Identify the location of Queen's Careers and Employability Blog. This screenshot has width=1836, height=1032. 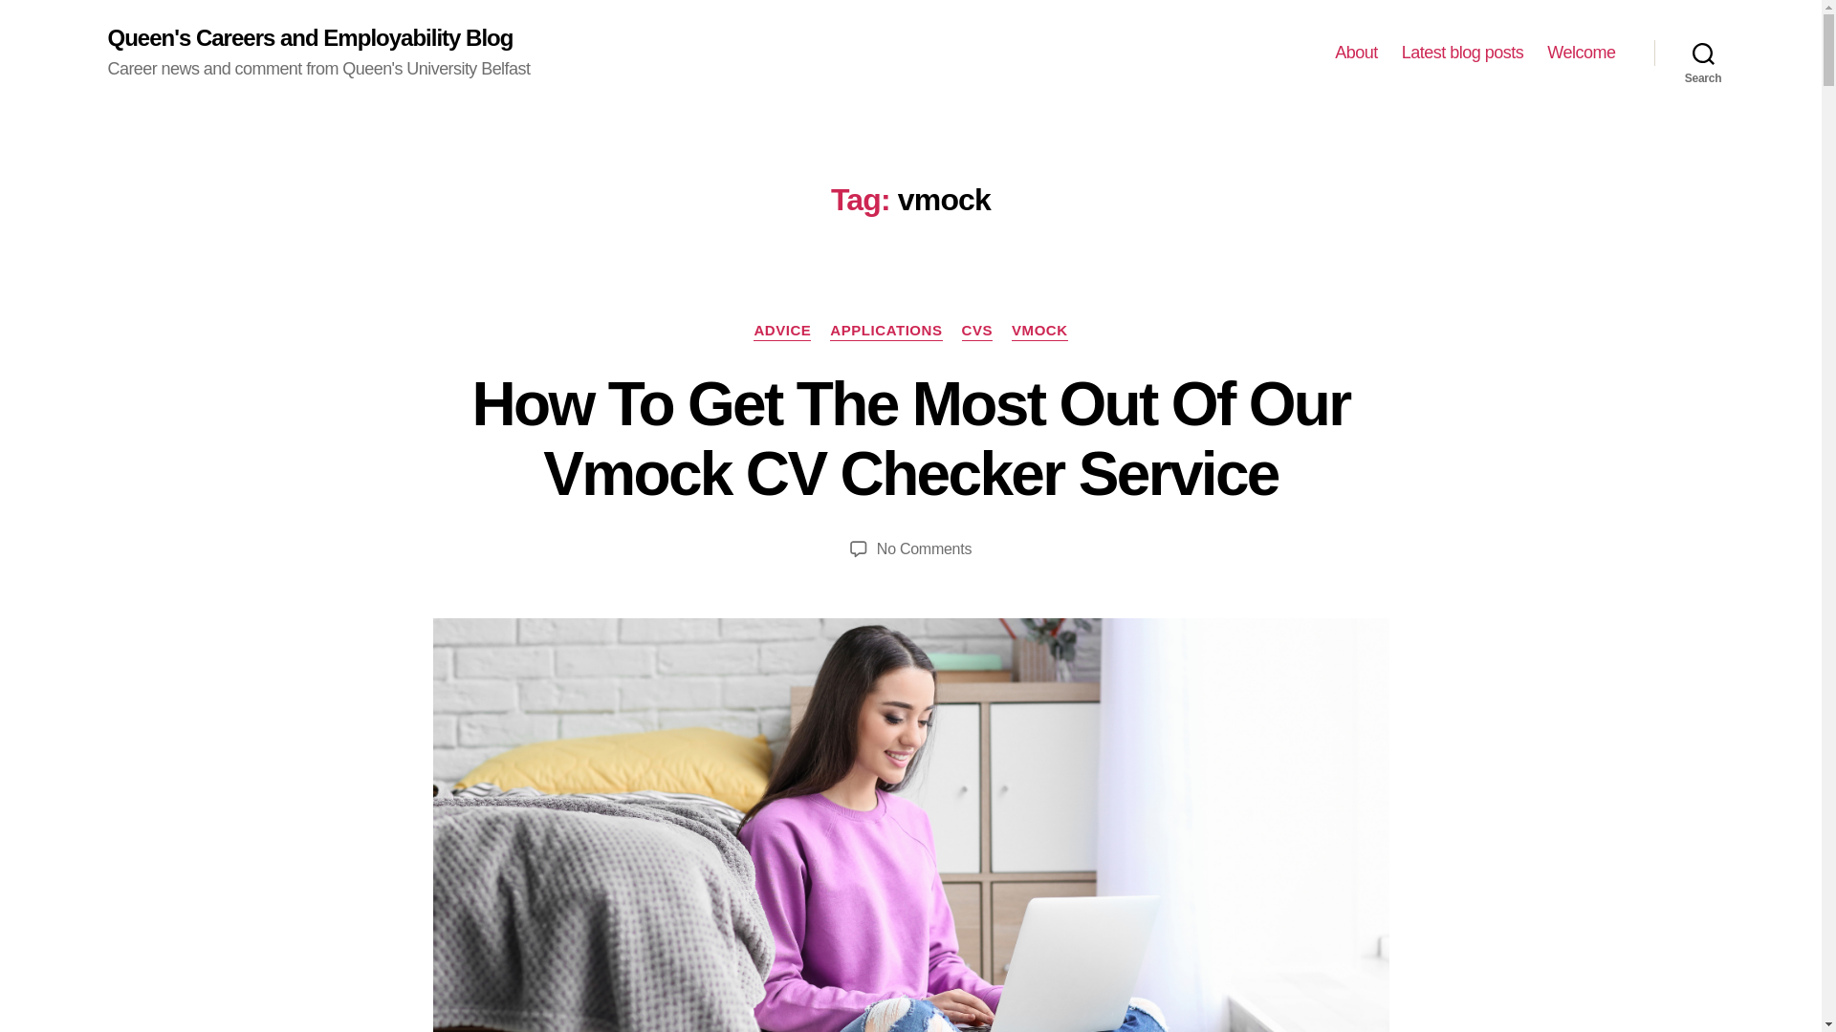
(309, 38).